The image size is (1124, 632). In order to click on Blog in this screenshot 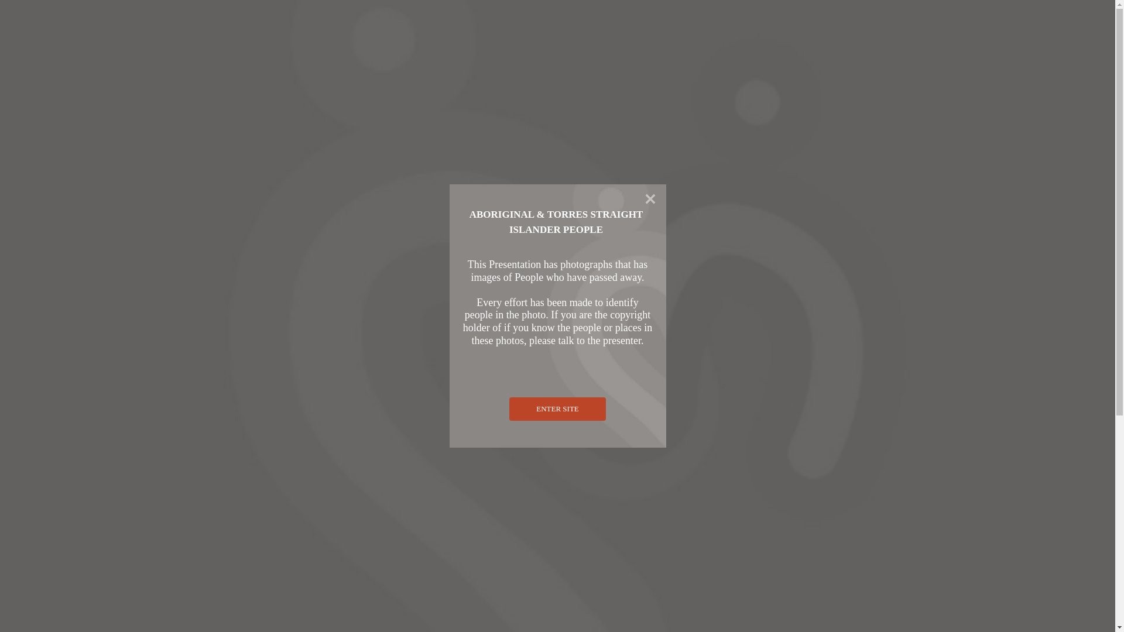, I will do `click(37, 164)`.